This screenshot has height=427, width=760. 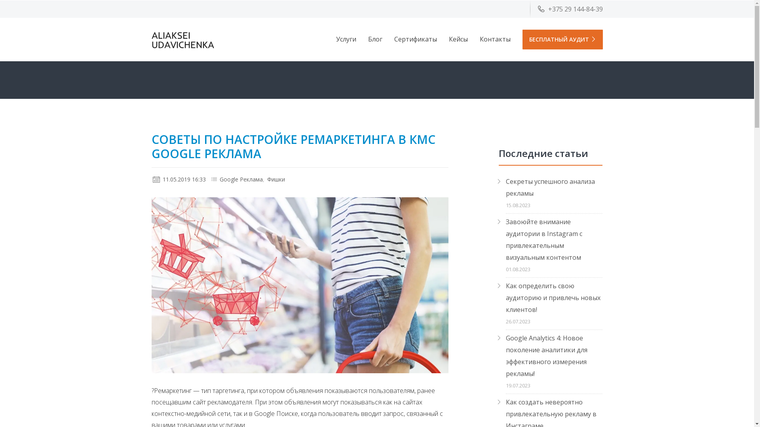 What do you see at coordinates (570, 9) in the screenshot?
I see `+375 29 144-84-39` at bounding box center [570, 9].